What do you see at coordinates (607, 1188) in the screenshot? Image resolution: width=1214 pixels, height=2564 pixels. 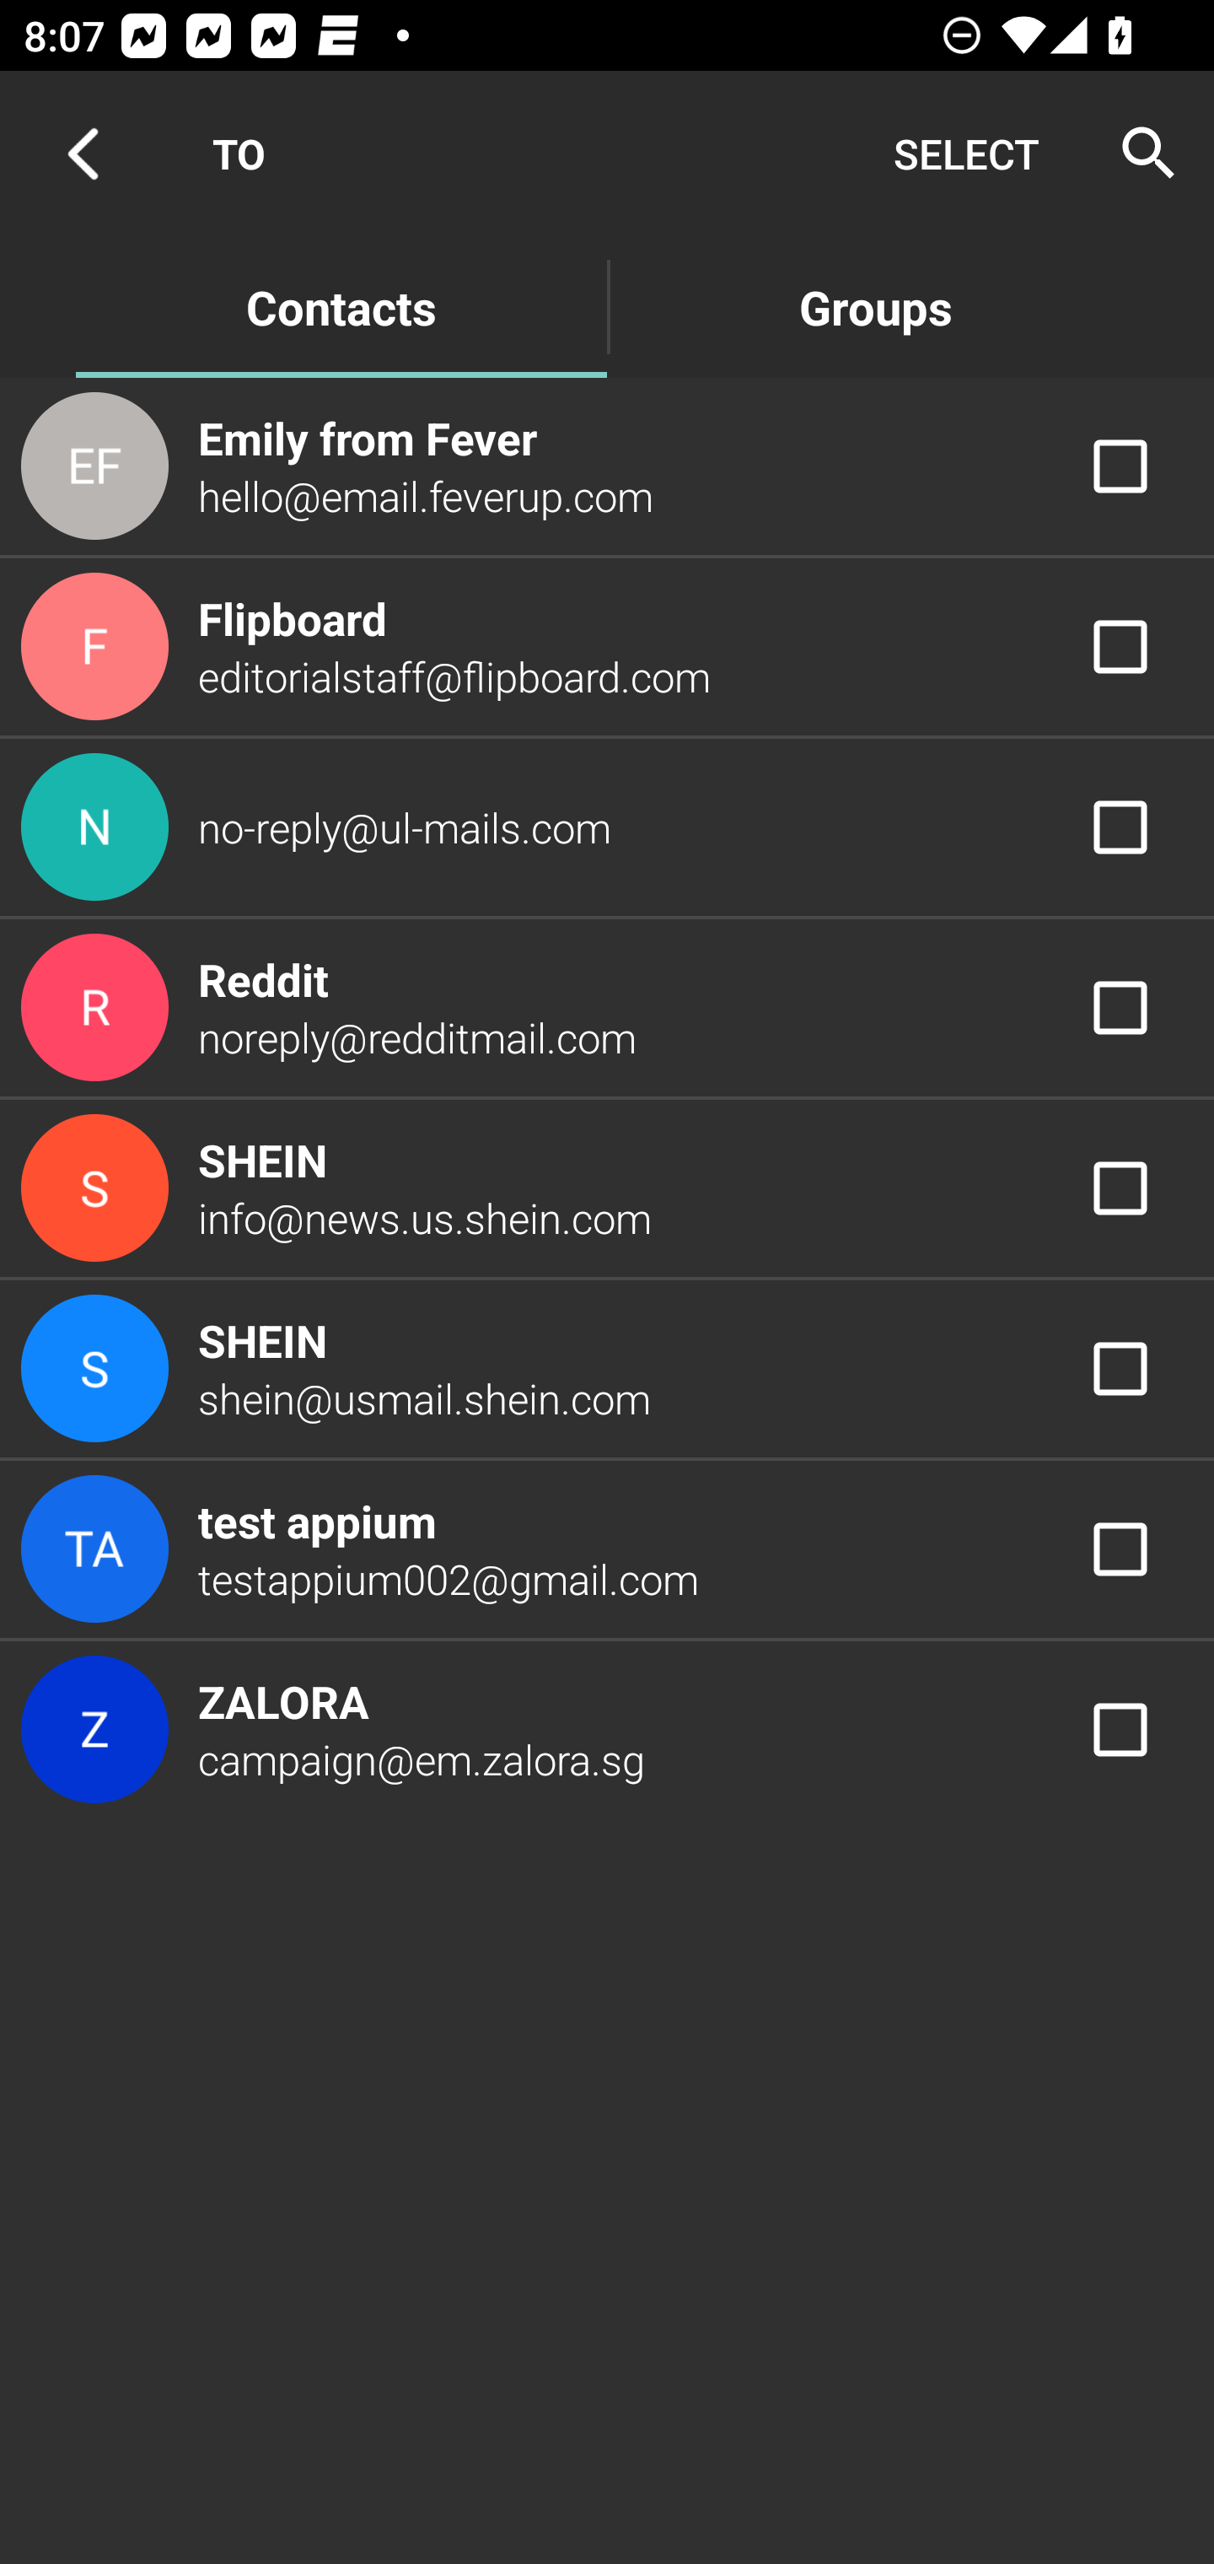 I see `SHEIN info@news.us.shein.com` at bounding box center [607, 1188].